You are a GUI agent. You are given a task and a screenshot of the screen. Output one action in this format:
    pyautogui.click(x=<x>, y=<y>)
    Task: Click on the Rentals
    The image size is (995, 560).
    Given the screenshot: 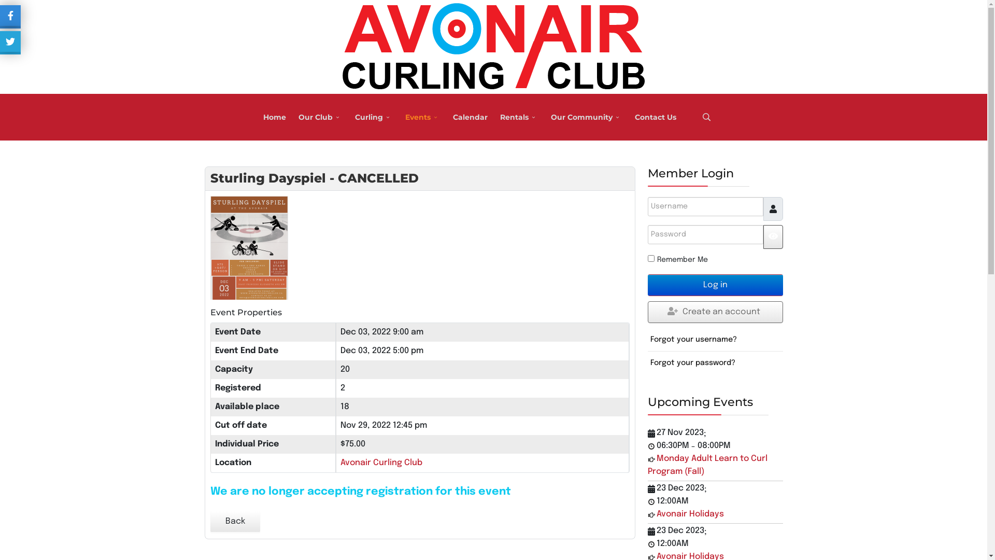 What is the action you would take?
    pyautogui.click(x=519, y=117)
    